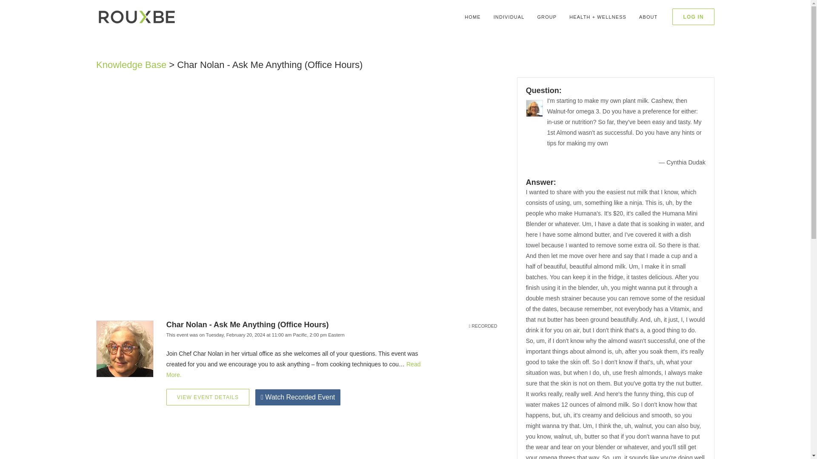  What do you see at coordinates (693, 17) in the screenshot?
I see `LOG IN` at bounding box center [693, 17].